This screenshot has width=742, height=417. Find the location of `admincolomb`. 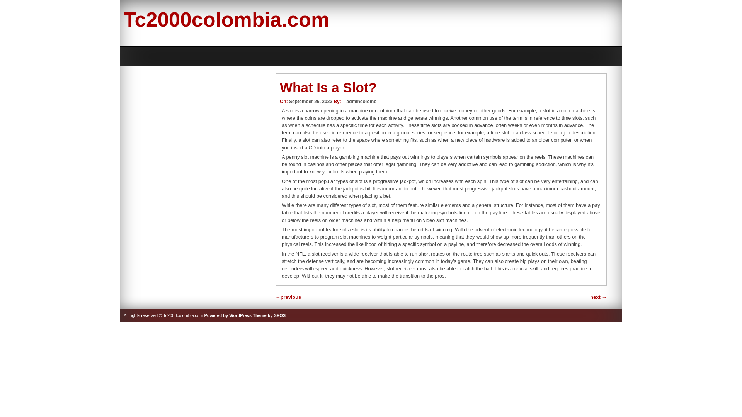

admincolomb is located at coordinates (361, 101).